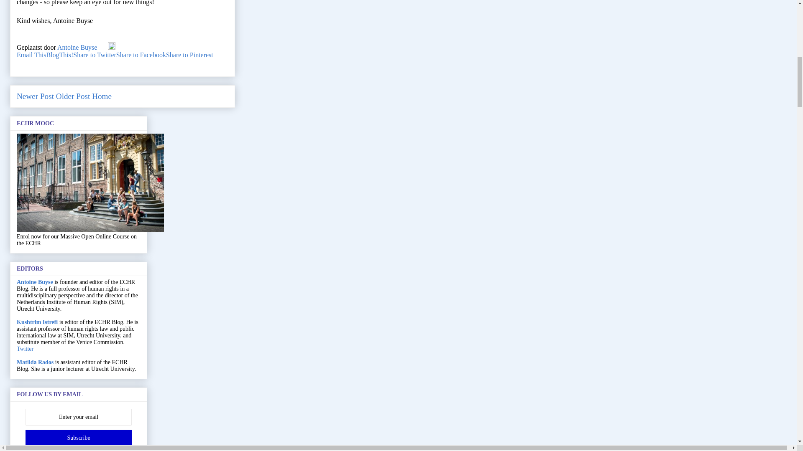 This screenshot has height=451, width=803. What do you see at coordinates (78, 47) in the screenshot?
I see `Antoine Buyse` at bounding box center [78, 47].